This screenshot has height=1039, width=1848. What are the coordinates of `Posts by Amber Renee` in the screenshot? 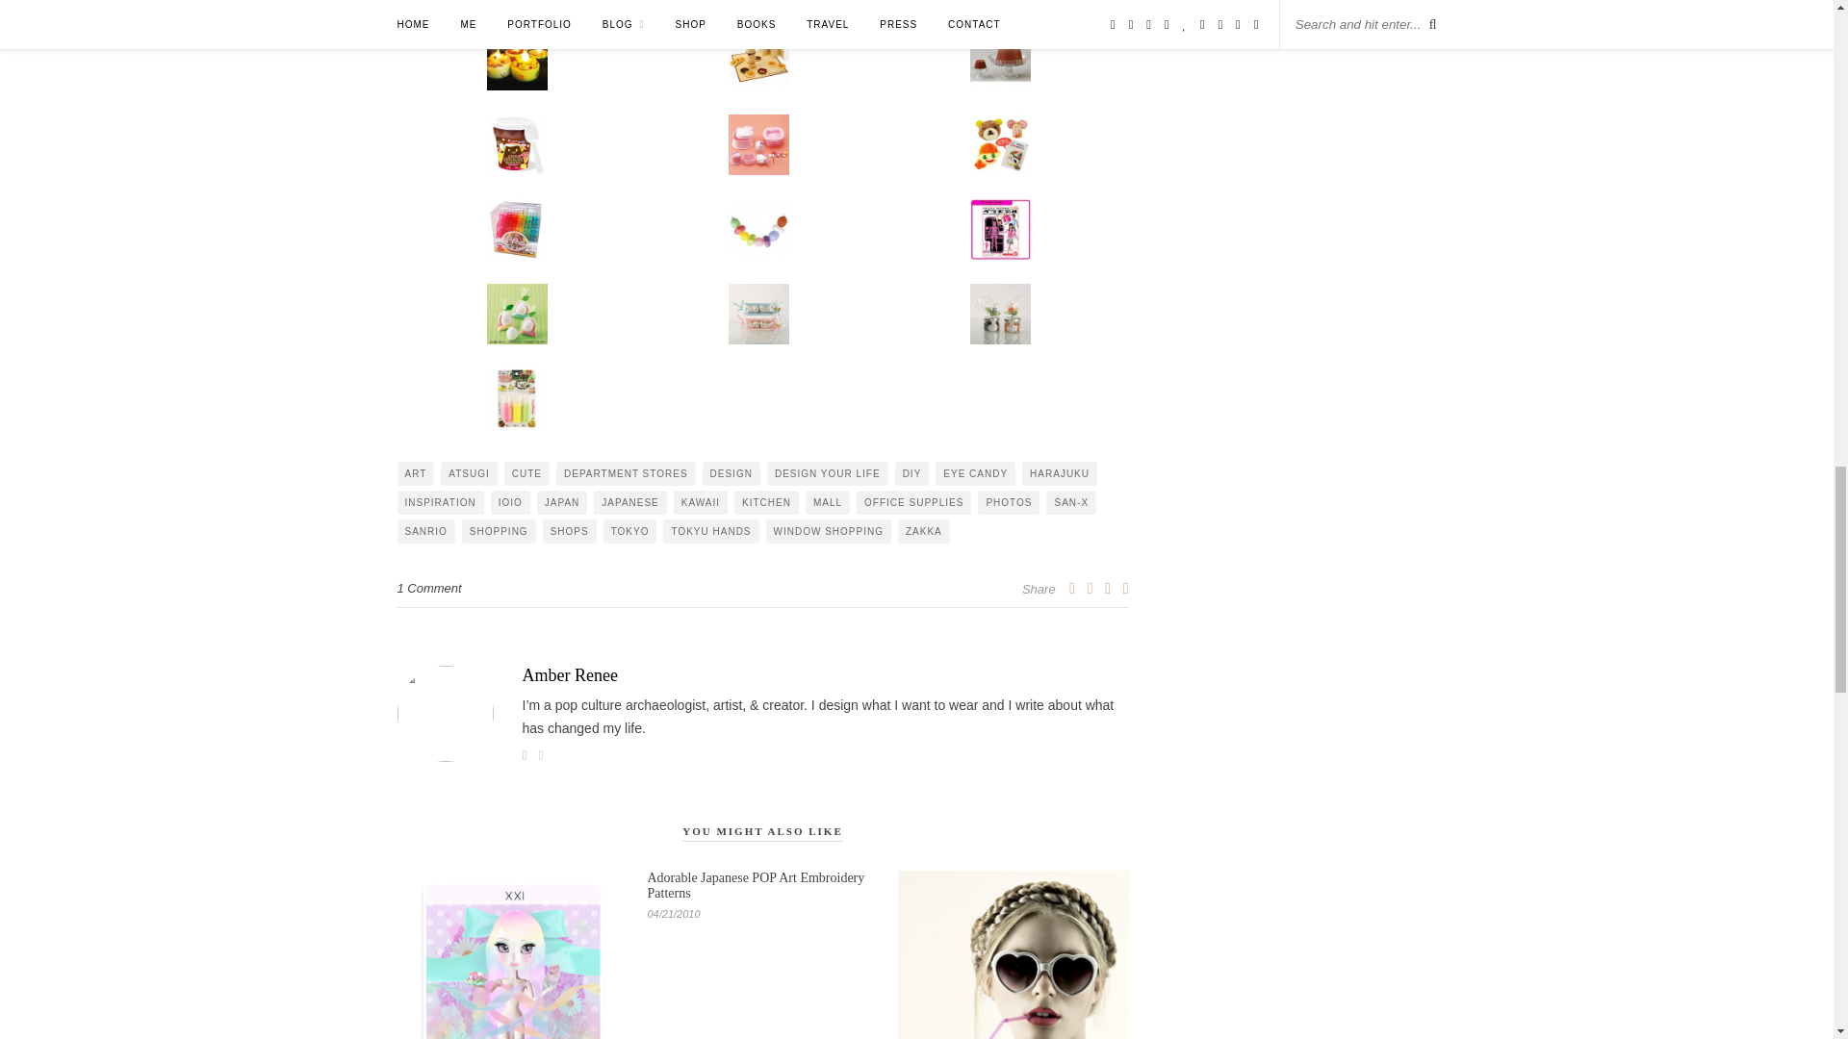 It's located at (762, 675).